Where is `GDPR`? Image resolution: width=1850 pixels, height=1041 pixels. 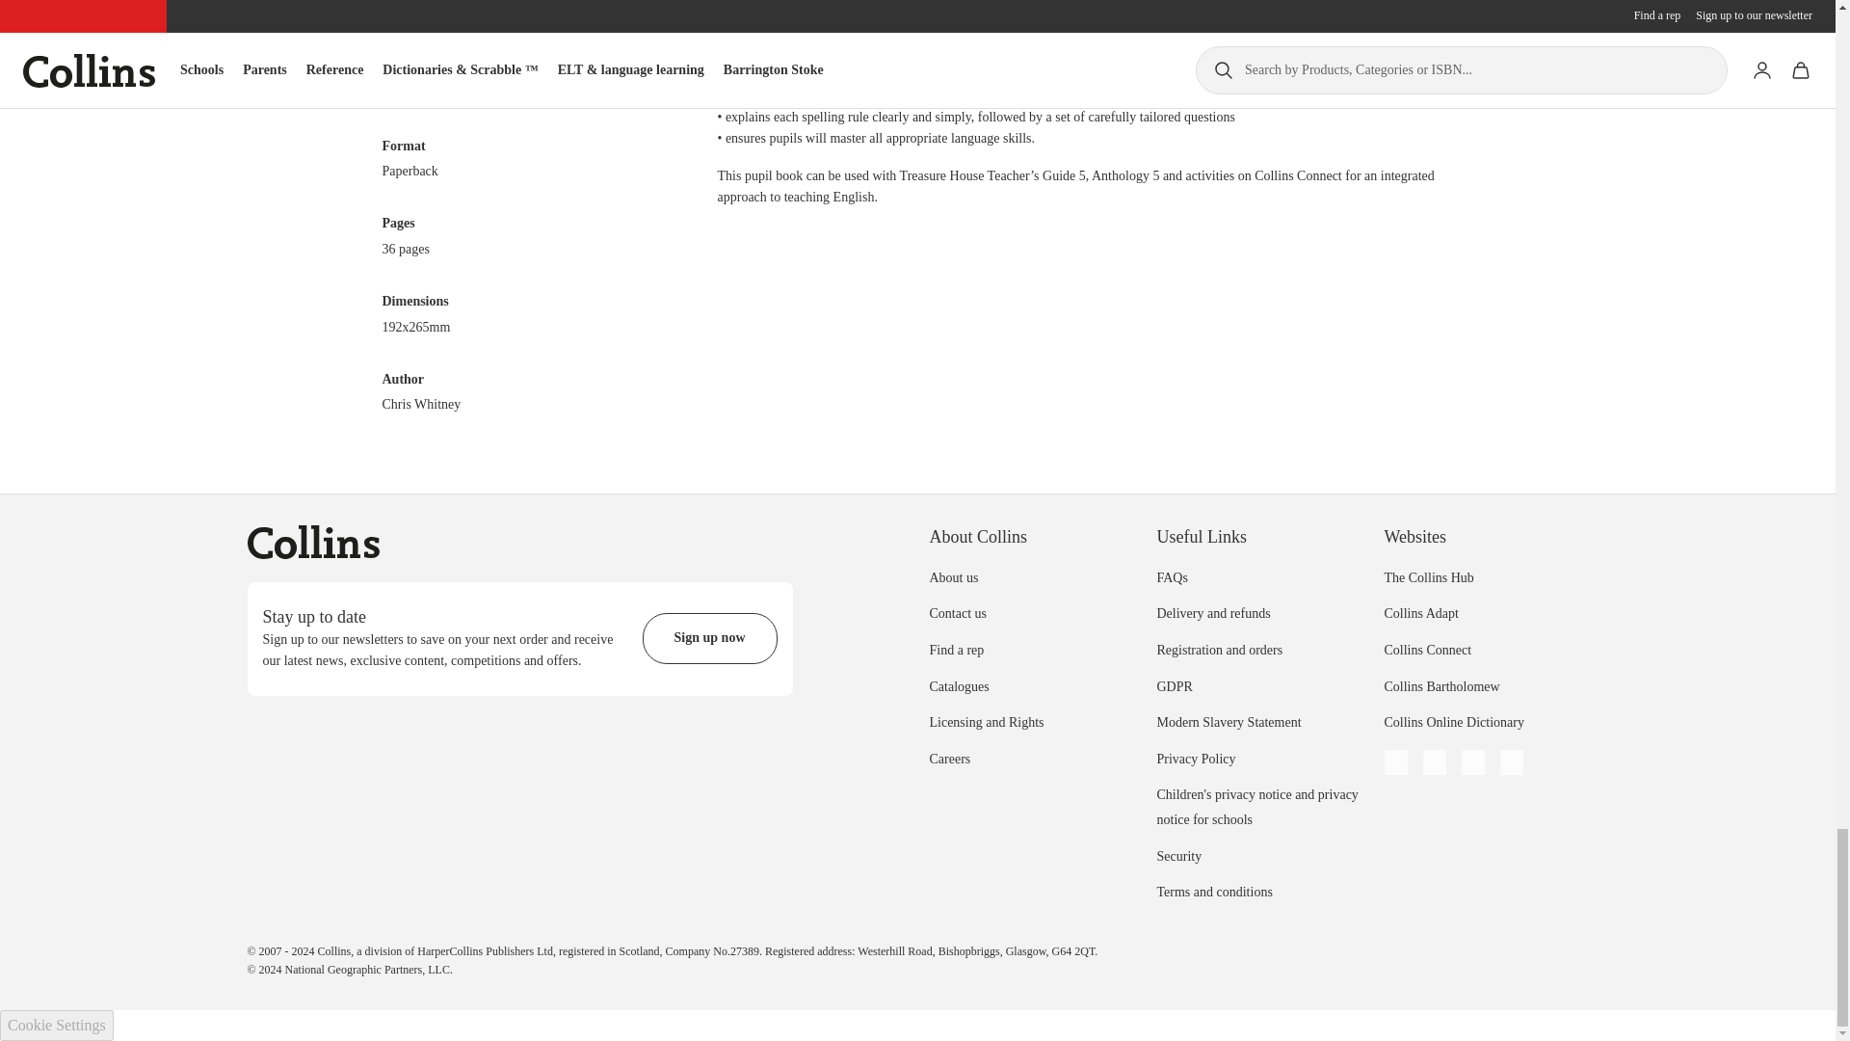
GDPR is located at coordinates (1174, 686).